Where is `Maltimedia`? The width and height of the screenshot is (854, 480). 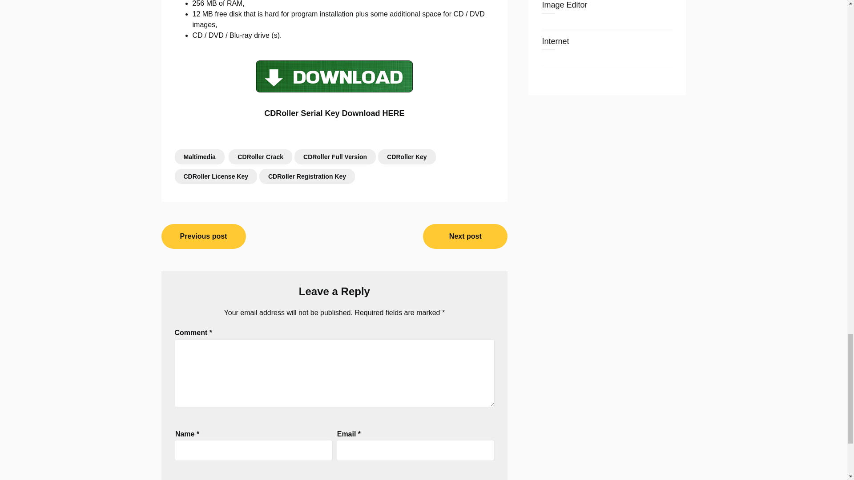 Maltimedia is located at coordinates (199, 156).